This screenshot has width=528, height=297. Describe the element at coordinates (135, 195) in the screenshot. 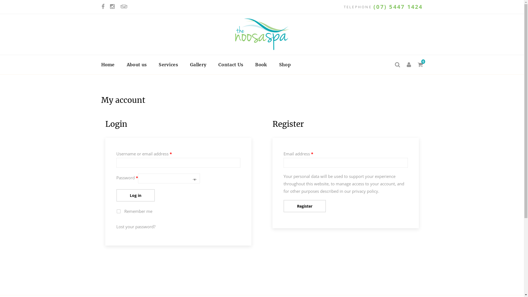

I see `Log in` at that location.